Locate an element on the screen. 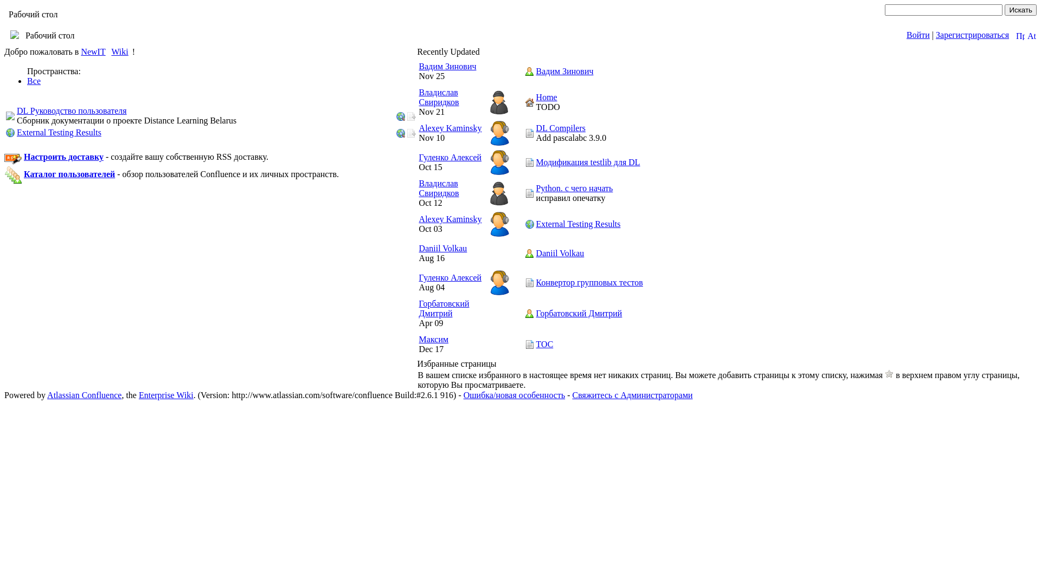  Alexey Kaminsky is located at coordinates (451, 128).